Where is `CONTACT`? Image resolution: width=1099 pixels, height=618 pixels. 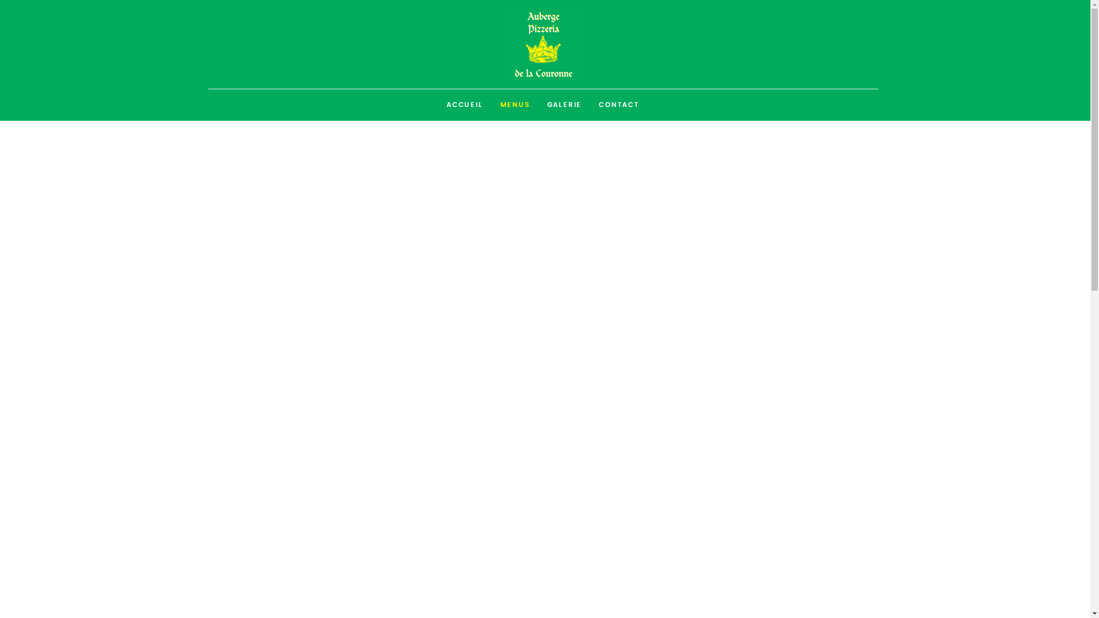 CONTACT is located at coordinates (619, 105).